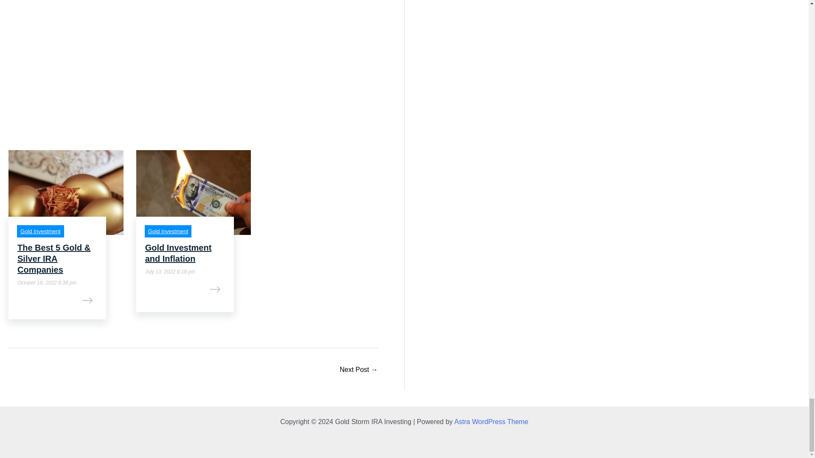  What do you see at coordinates (168, 231) in the screenshot?
I see `Gold Investment` at bounding box center [168, 231].